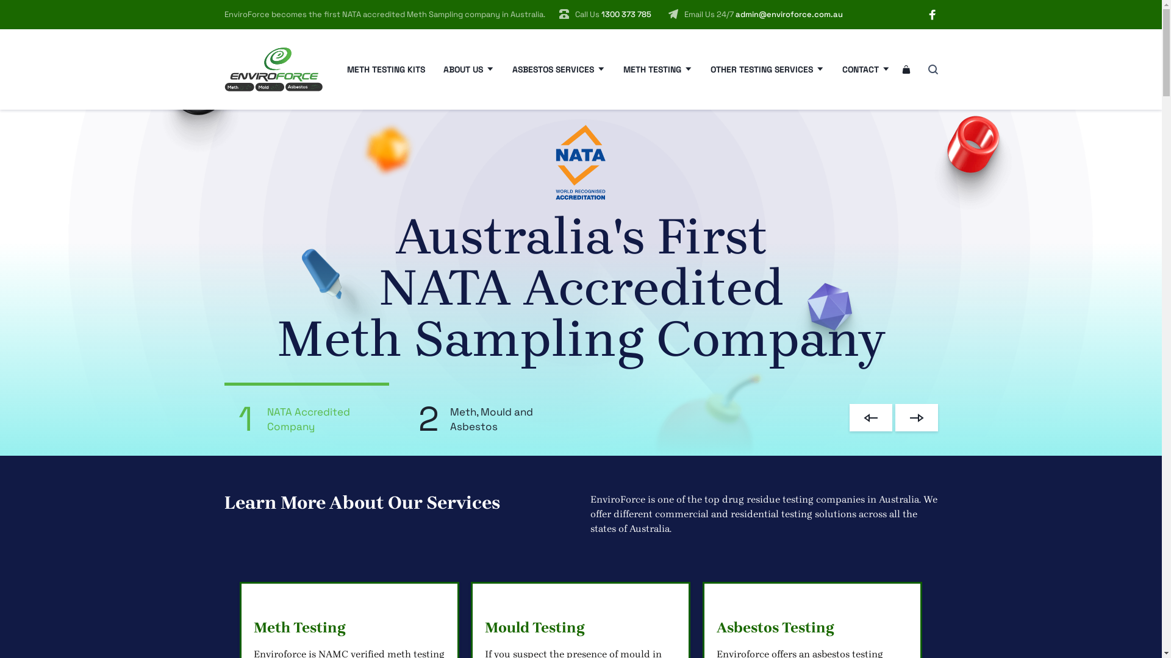 Image resolution: width=1171 pixels, height=658 pixels. What do you see at coordinates (928, 69) in the screenshot?
I see `Search` at bounding box center [928, 69].